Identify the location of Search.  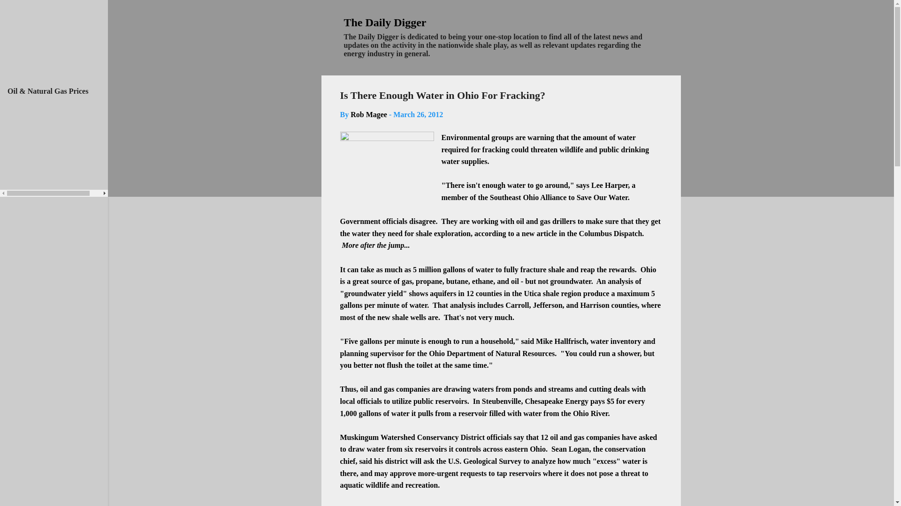
(19, 11).